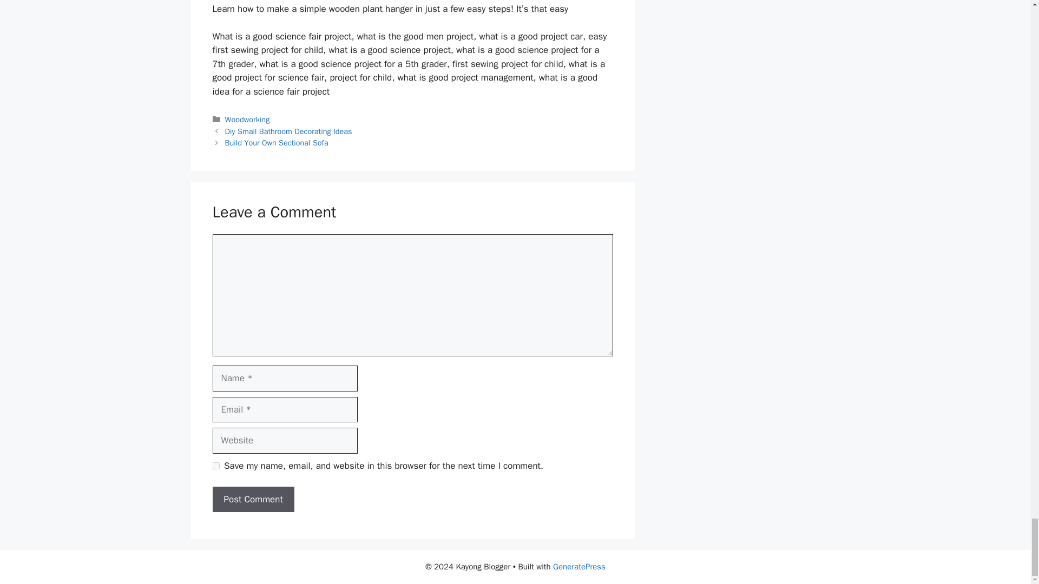  I want to click on GeneratePress, so click(579, 567).